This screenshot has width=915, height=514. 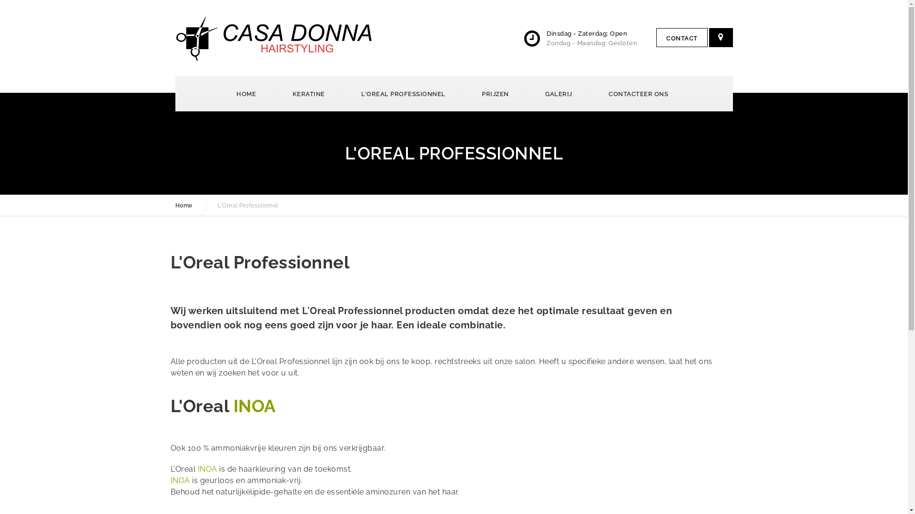 What do you see at coordinates (560, 93) in the screenshot?
I see `GALERIJ` at bounding box center [560, 93].